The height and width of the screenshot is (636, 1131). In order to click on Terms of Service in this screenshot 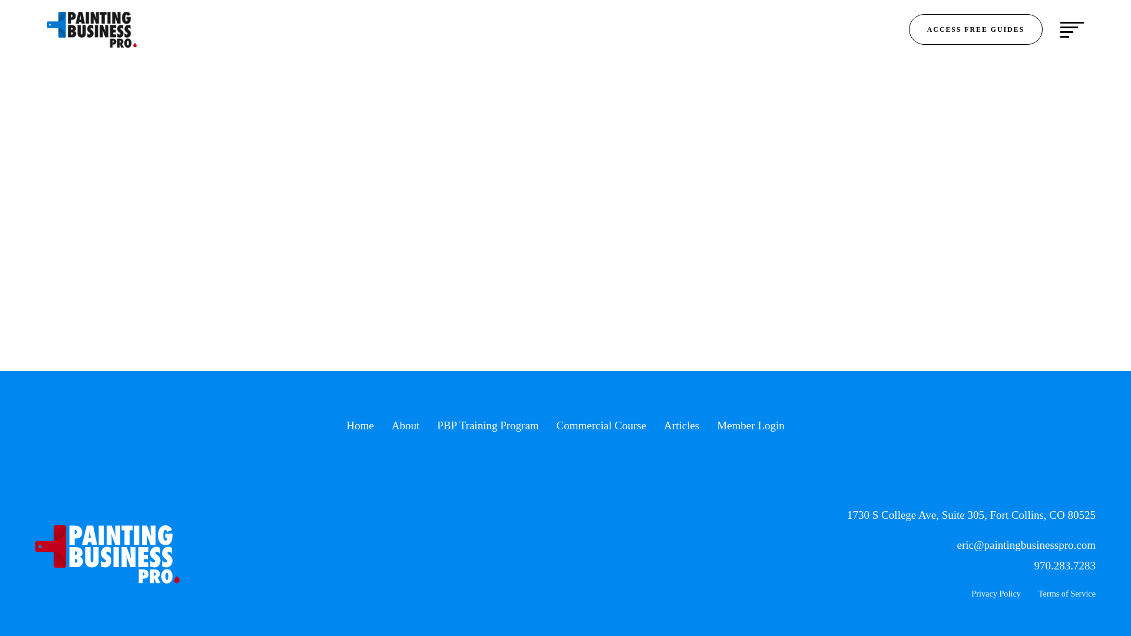, I will do `click(1067, 594)`.